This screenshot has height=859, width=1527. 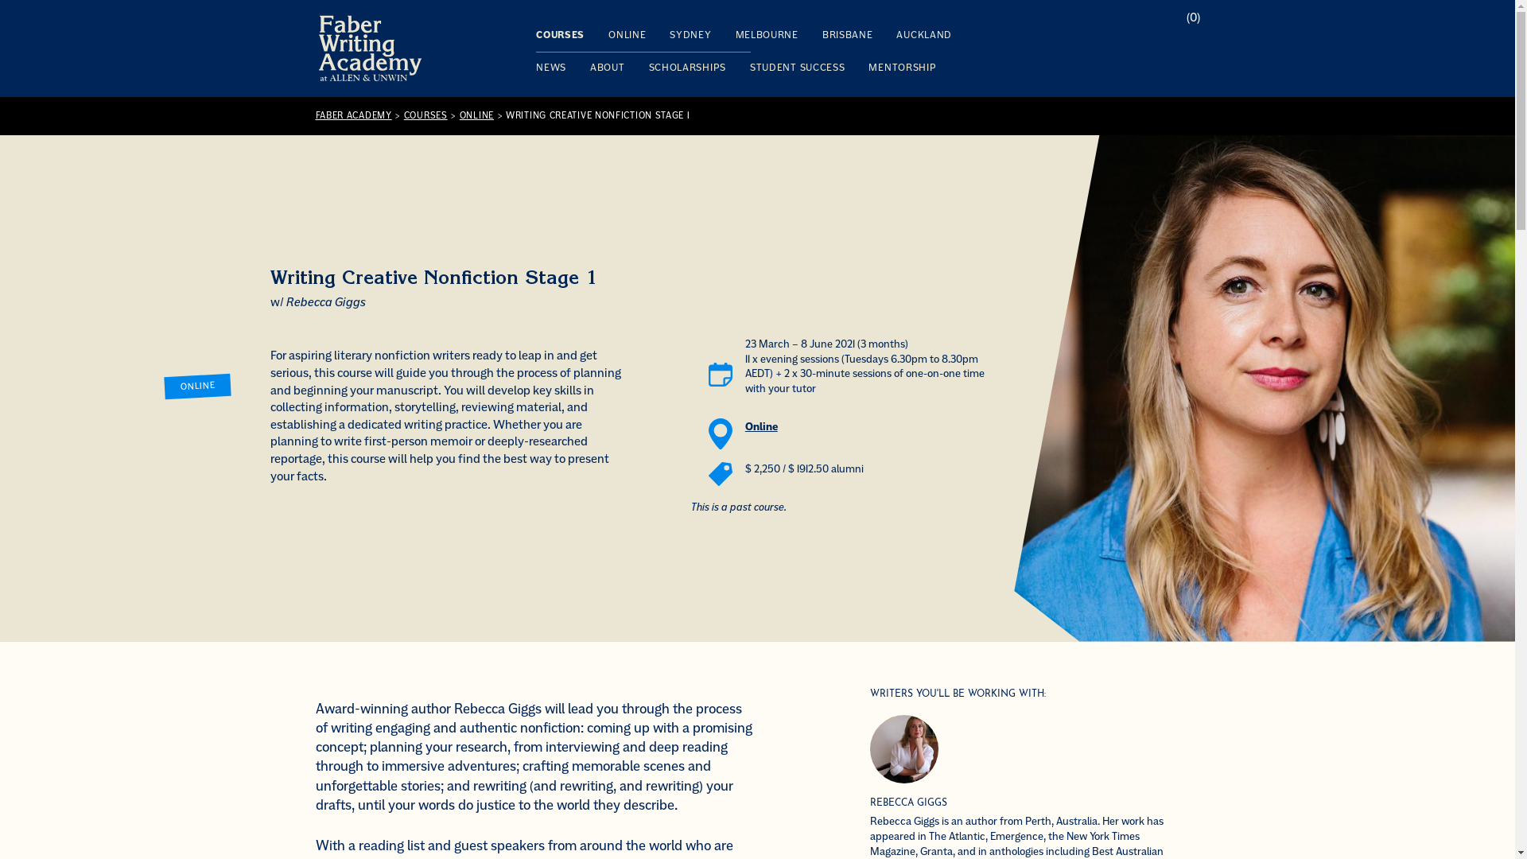 I want to click on MELBOURNE, so click(x=767, y=36).